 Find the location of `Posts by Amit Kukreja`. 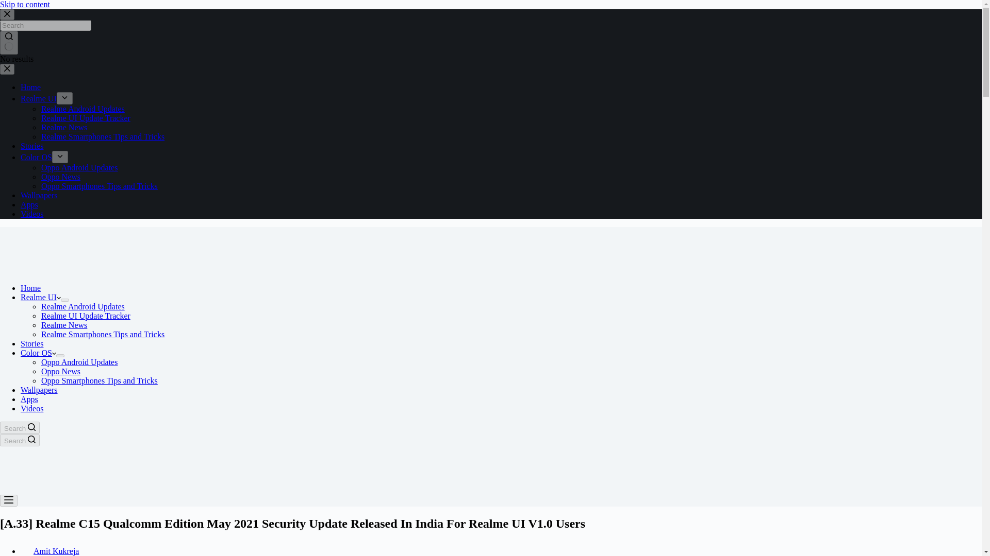

Posts by Amit Kukreja is located at coordinates (56, 551).